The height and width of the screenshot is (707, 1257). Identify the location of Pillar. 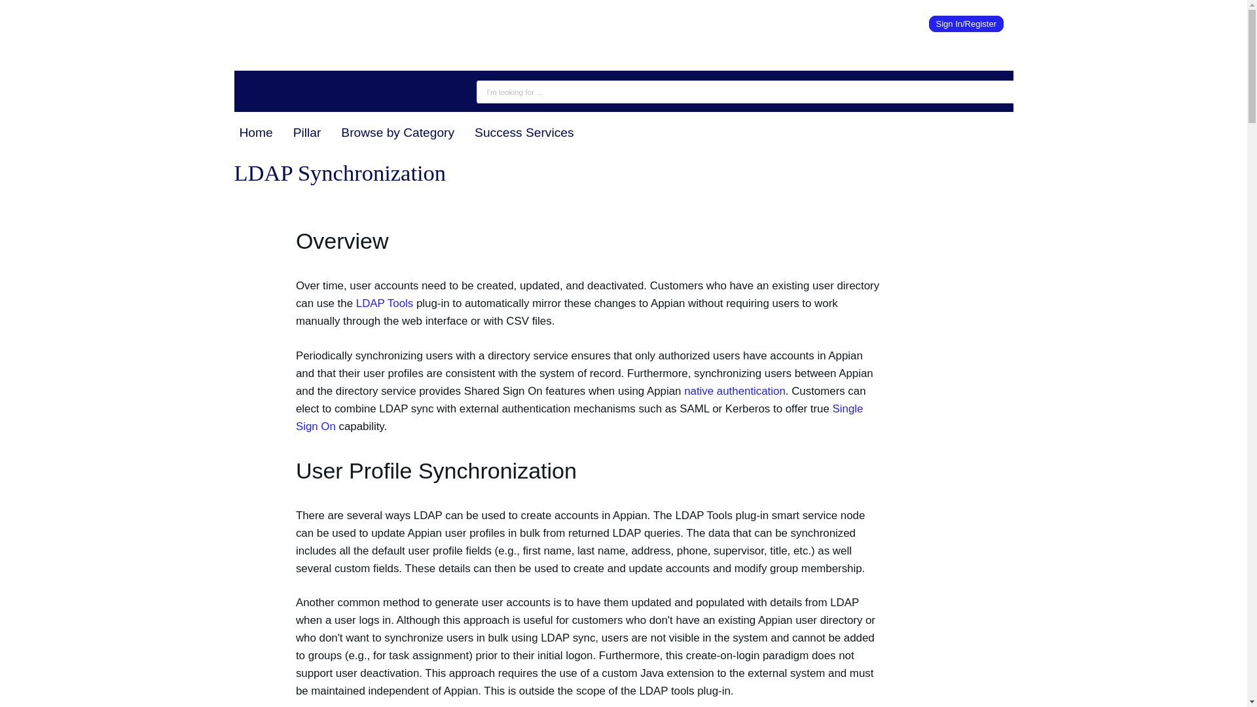
(307, 132).